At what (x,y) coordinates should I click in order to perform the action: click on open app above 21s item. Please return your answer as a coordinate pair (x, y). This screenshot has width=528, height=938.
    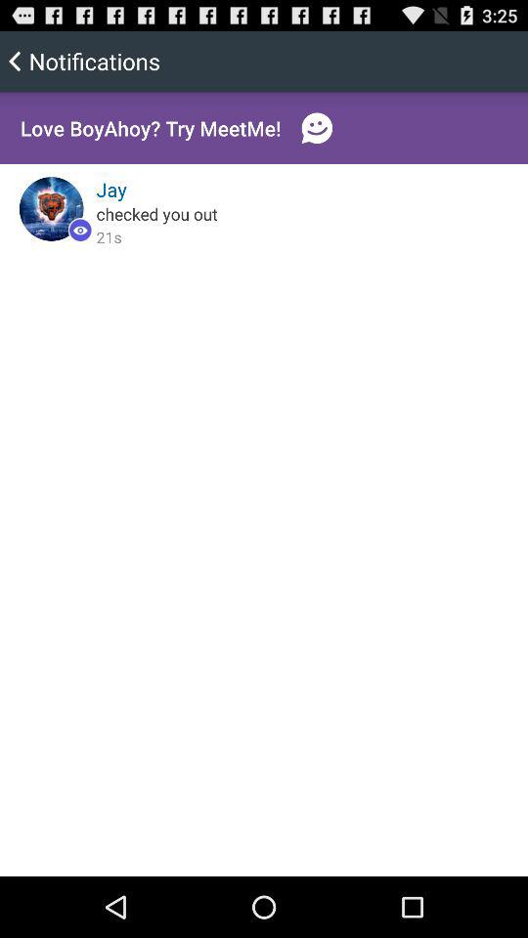
    Looking at the image, I should click on (156, 213).